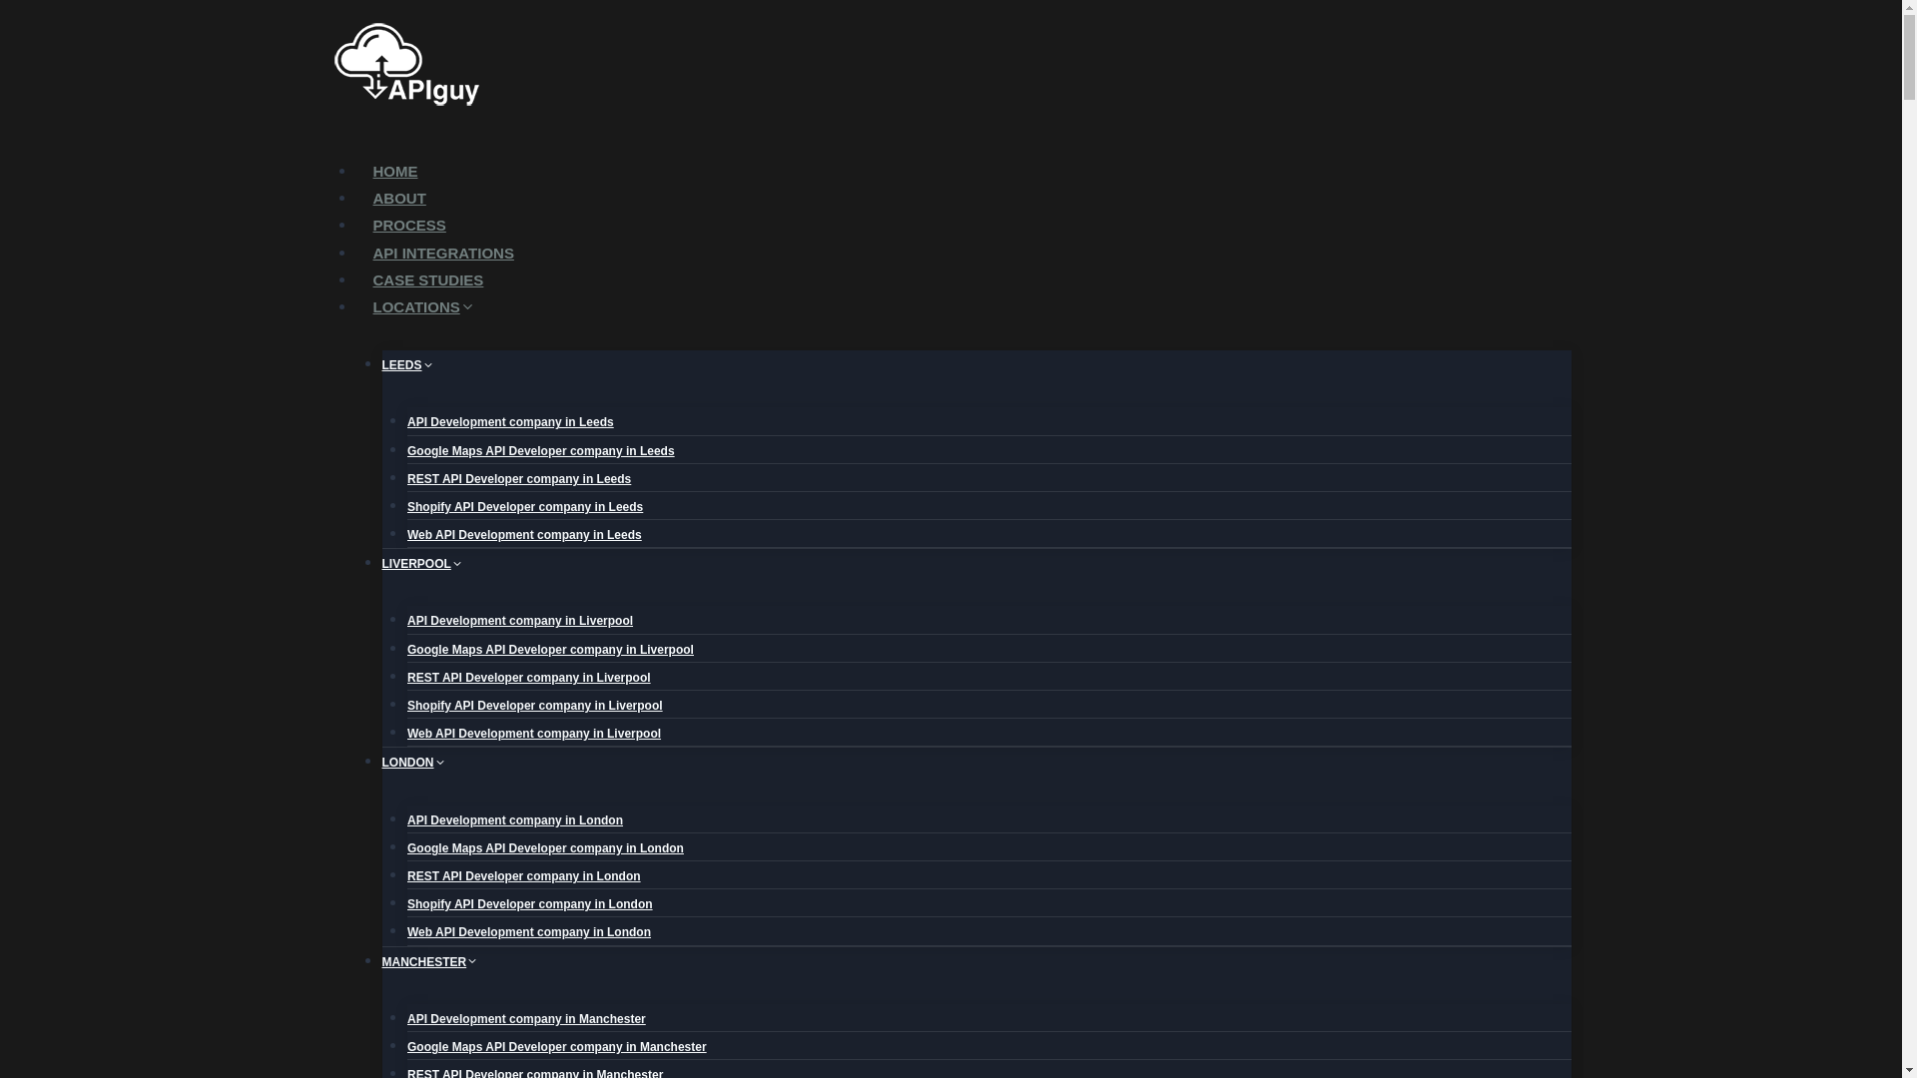  What do you see at coordinates (524, 535) in the screenshot?
I see `Web API Development company in Leeds` at bounding box center [524, 535].